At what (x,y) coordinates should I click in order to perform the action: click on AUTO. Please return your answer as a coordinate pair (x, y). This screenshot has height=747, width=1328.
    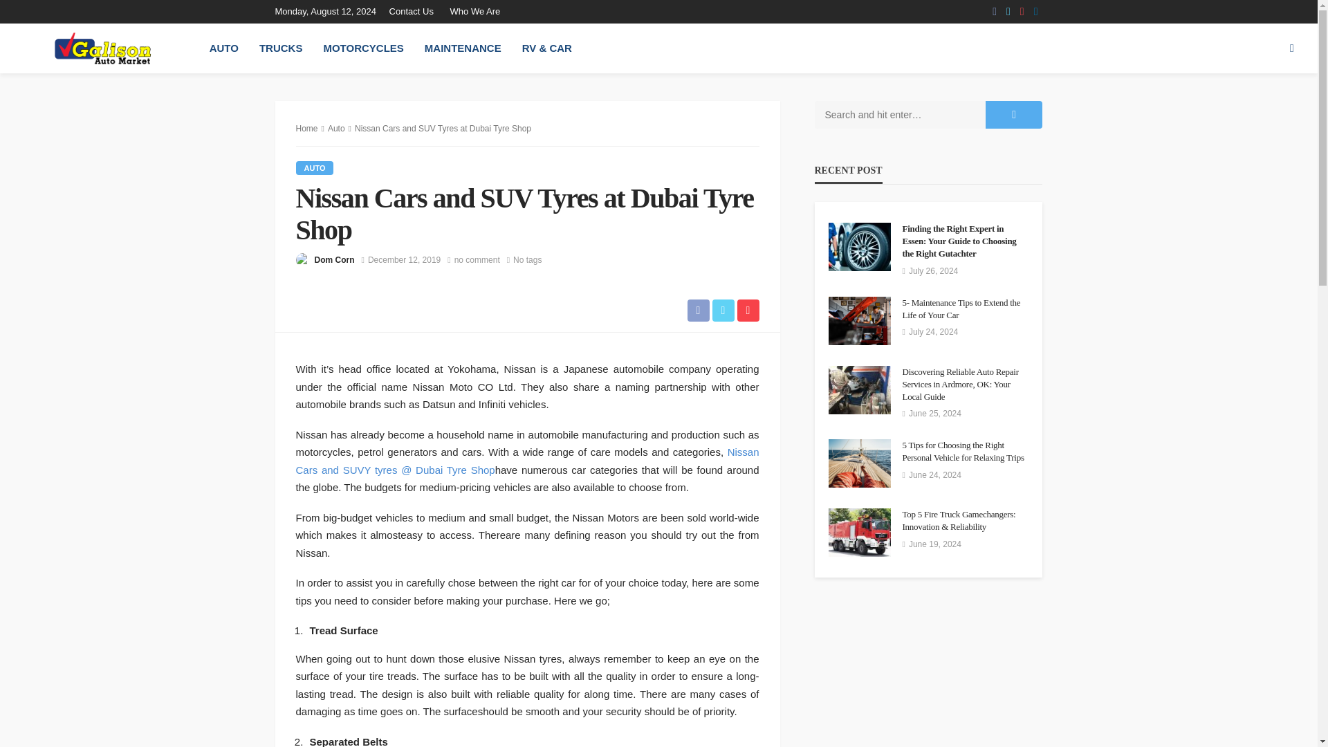
    Looking at the image, I should click on (224, 48).